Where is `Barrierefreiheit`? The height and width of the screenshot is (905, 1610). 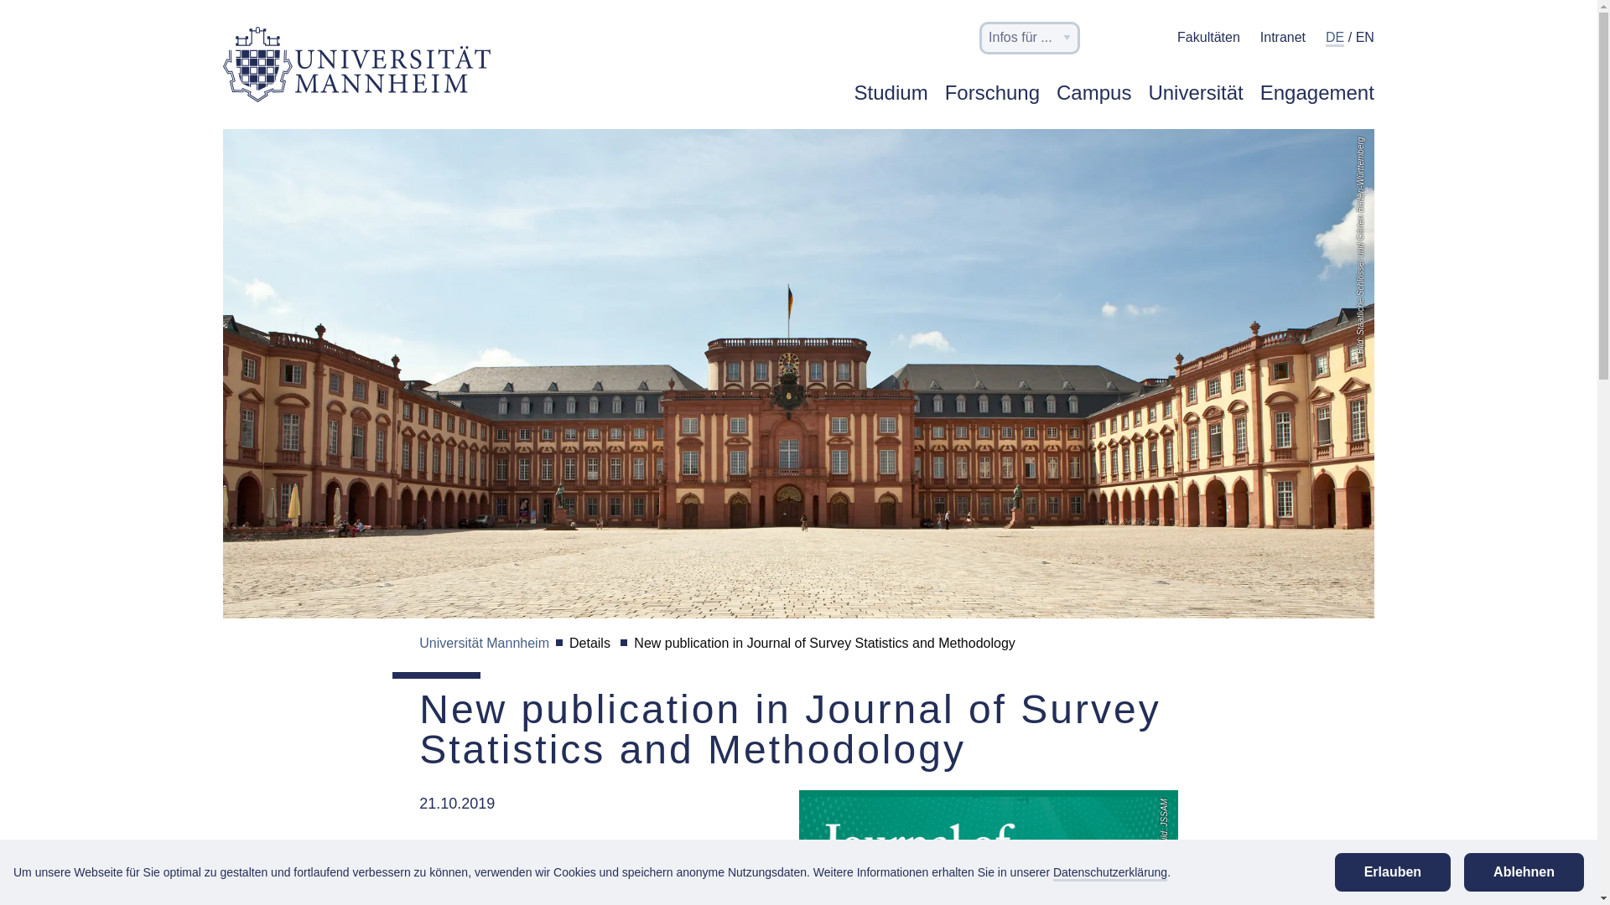 Barrierefreiheit is located at coordinates (1147, 42).